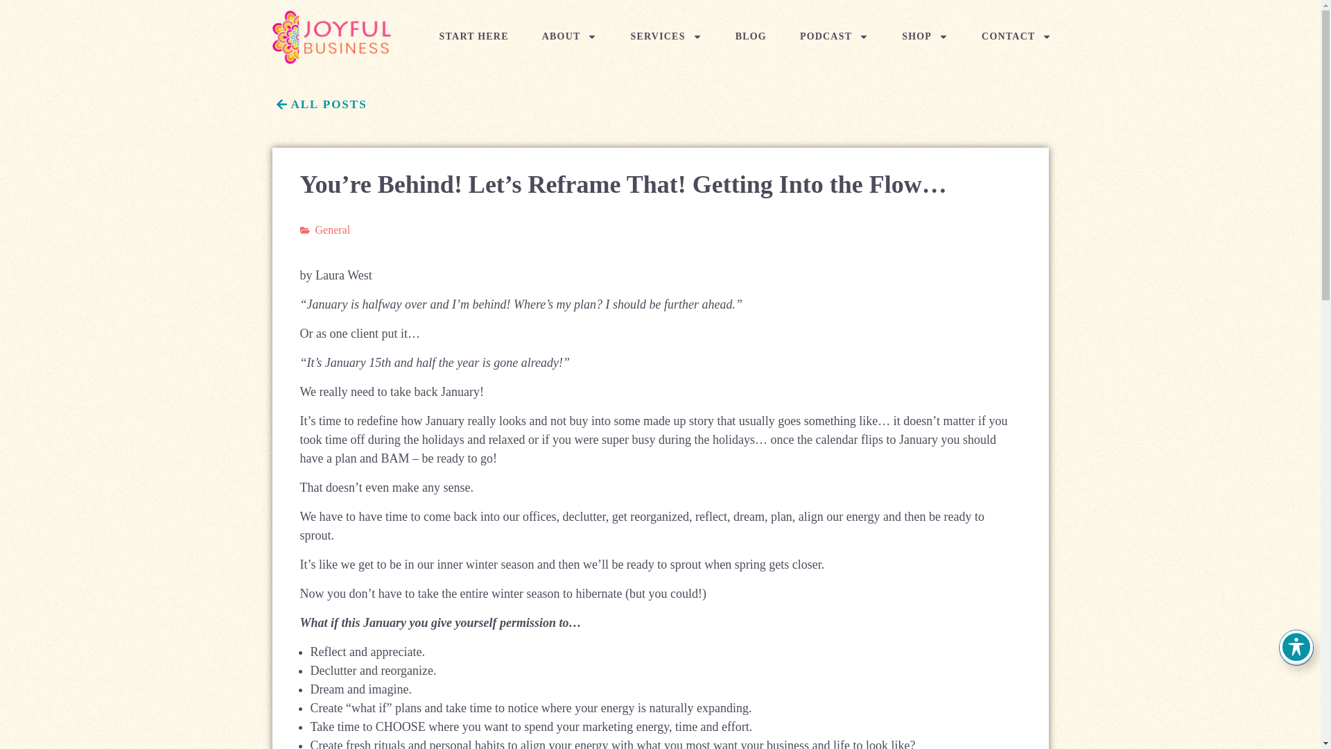 The image size is (1331, 749). Describe the element at coordinates (570, 36) in the screenshot. I see `ABOUT` at that location.